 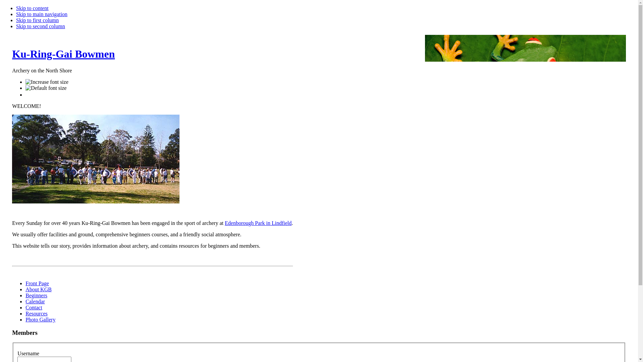 I want to click on Decrease font size, so click(x=28, y=94).